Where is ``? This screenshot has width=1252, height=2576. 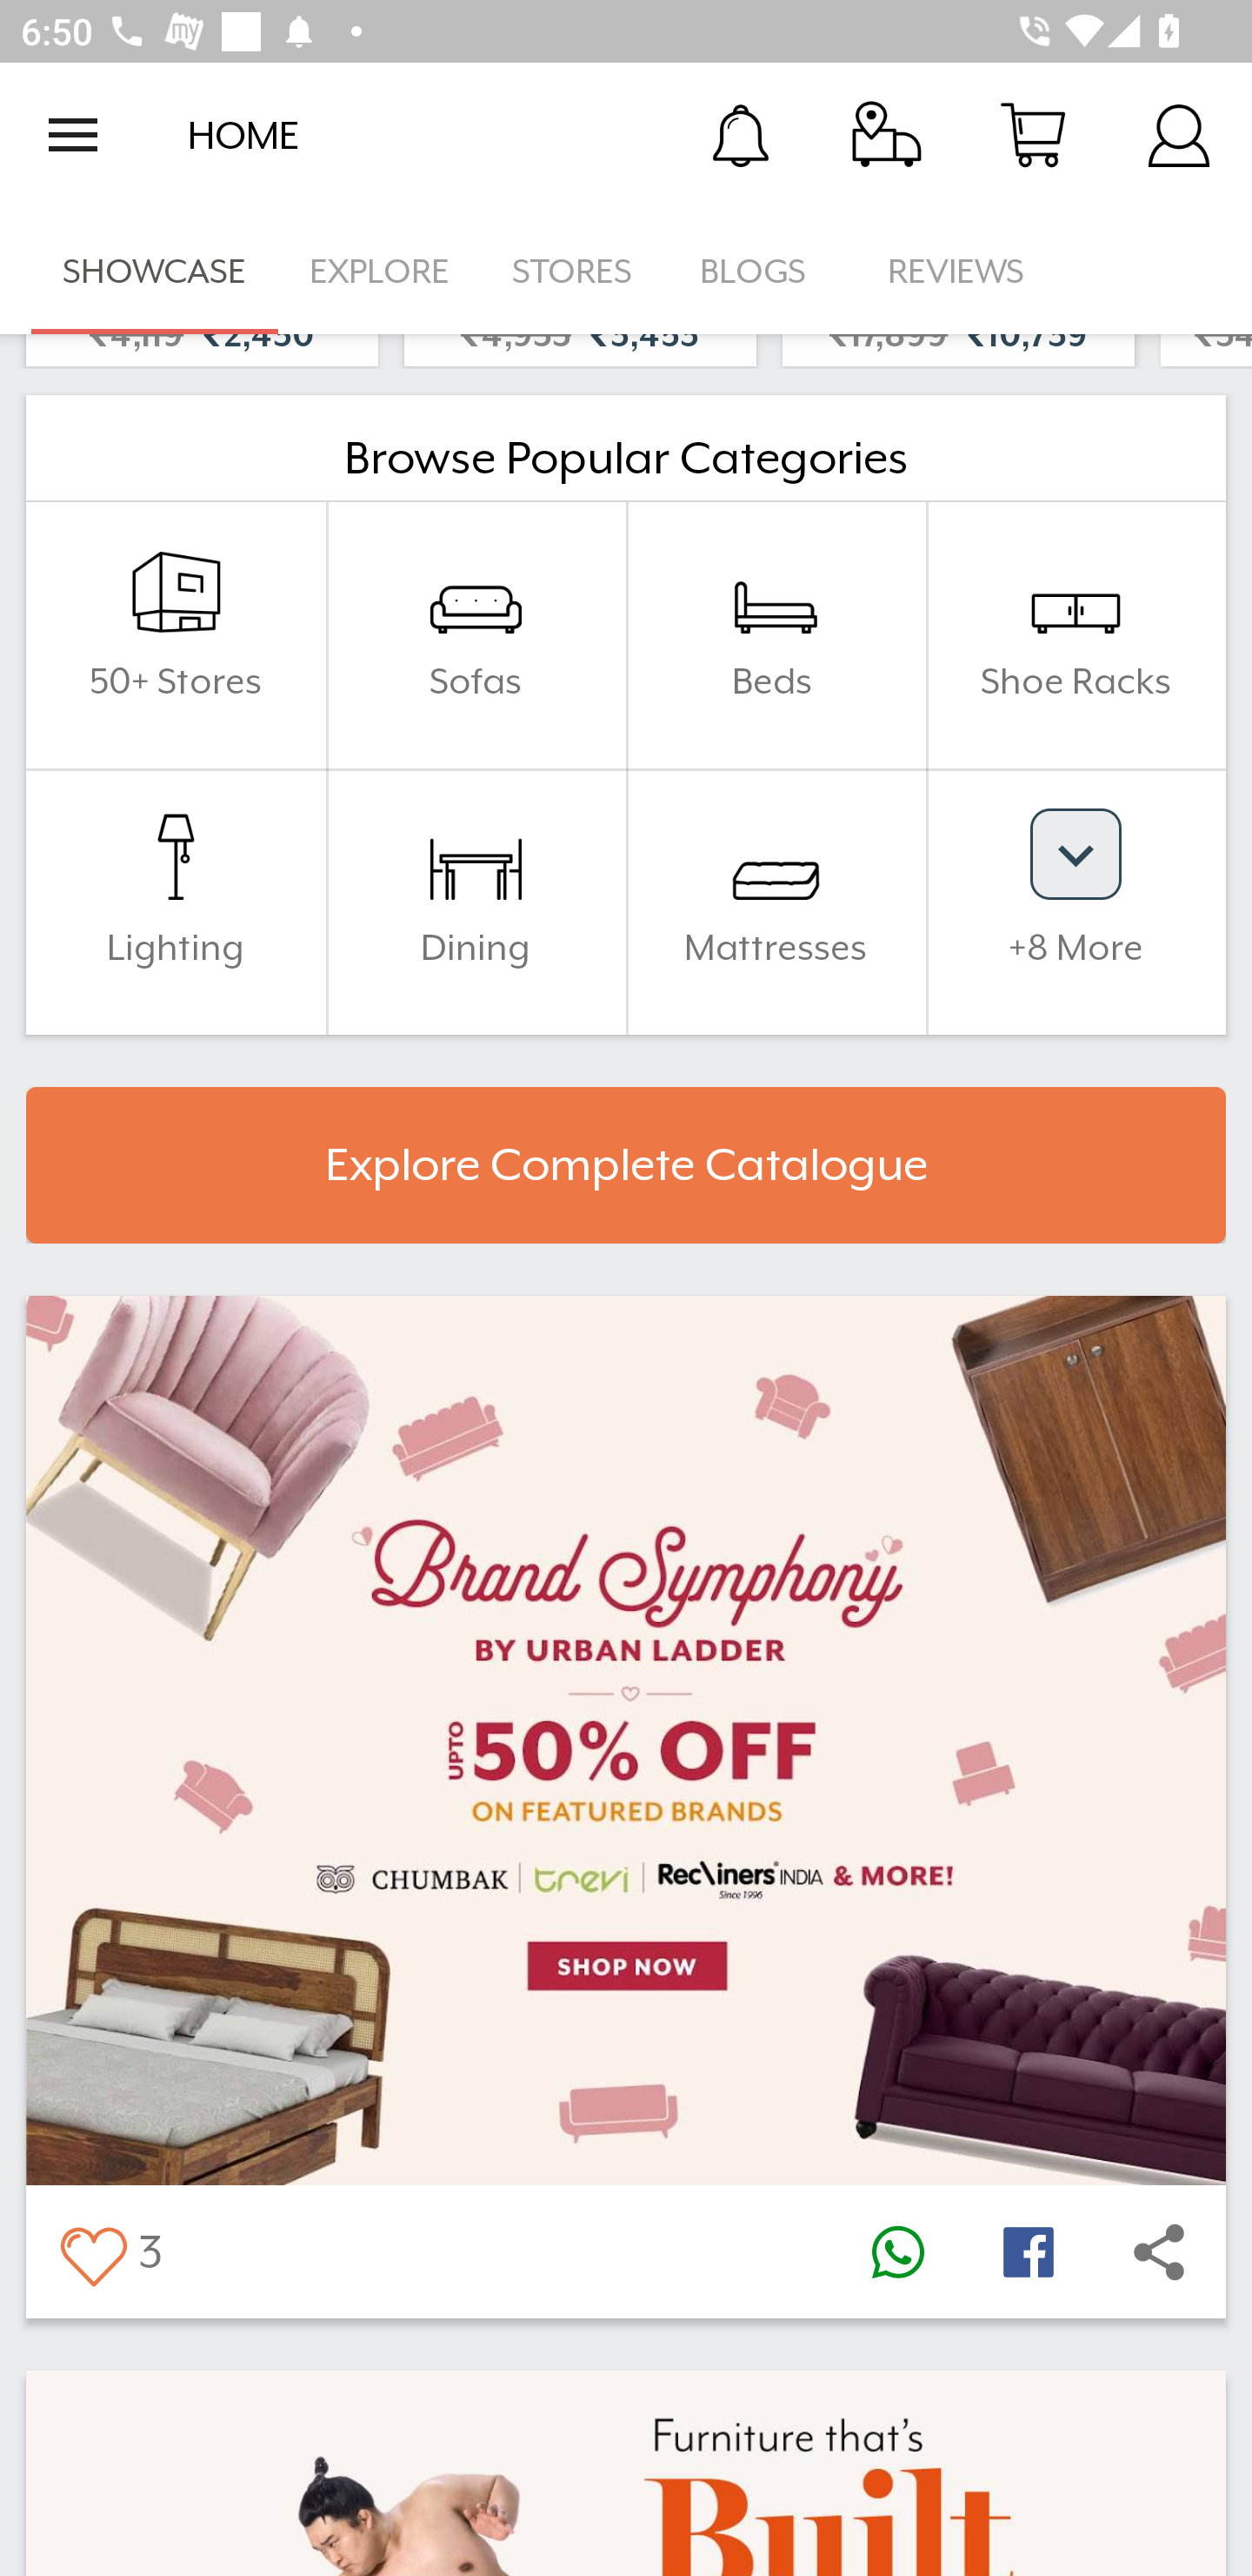
 is located at coordinates (1159, 2251).